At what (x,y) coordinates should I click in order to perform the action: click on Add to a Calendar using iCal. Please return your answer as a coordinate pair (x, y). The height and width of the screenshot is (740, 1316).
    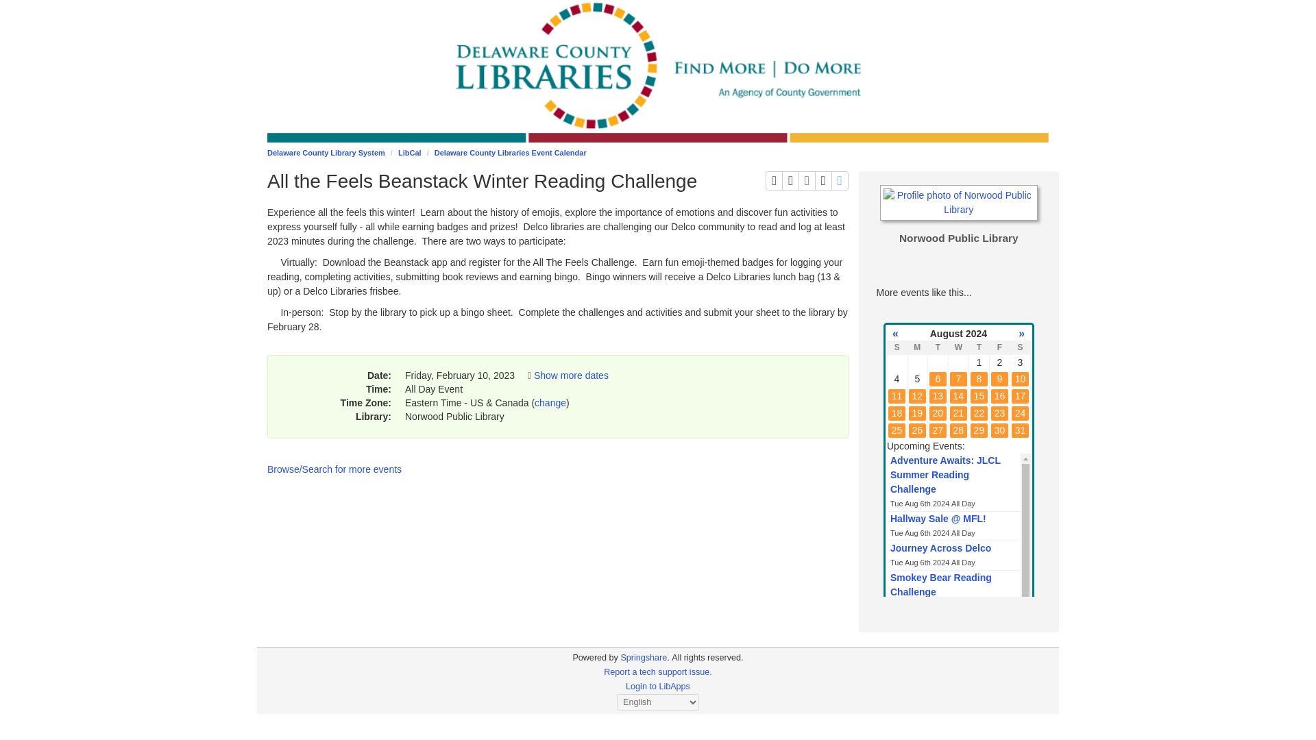
    Looking at the image, I should click on (840, 180).